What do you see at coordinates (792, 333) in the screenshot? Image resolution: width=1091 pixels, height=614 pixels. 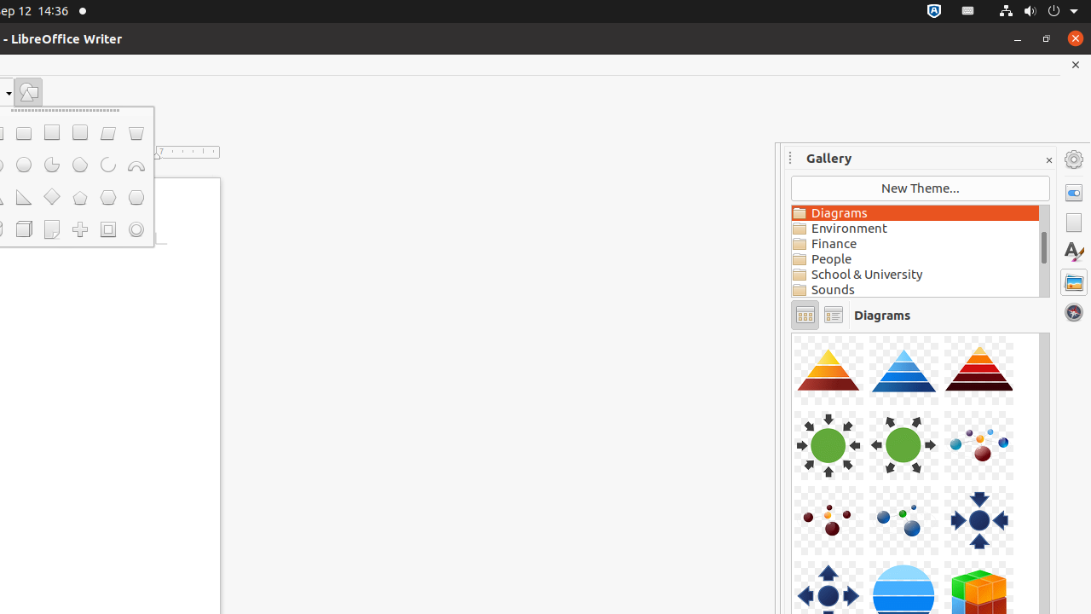 I see `Component-Cuboid05-Red` at bounding box center [792, 333].